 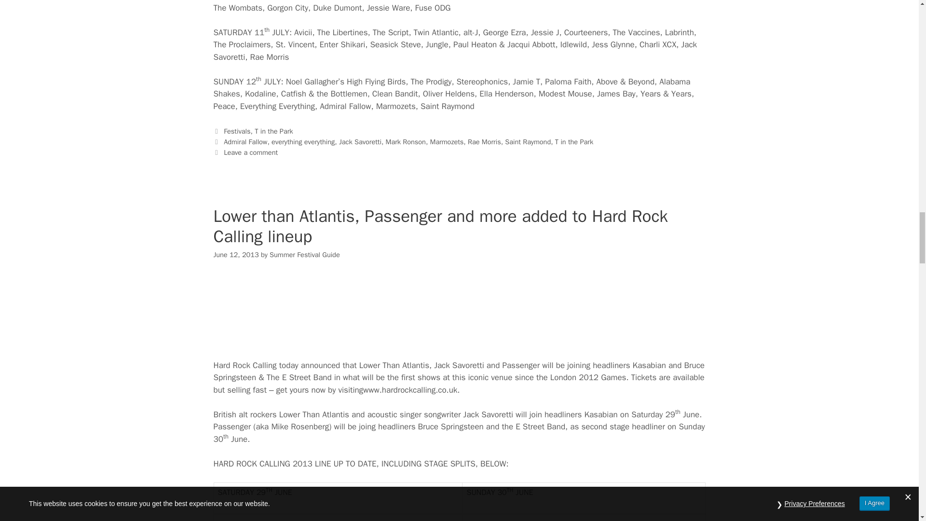 What do you see at coordinates (304, 255) in the screenshot?
I see `View all posts by Summer Festival Guide` at bounding box center [304, 255].